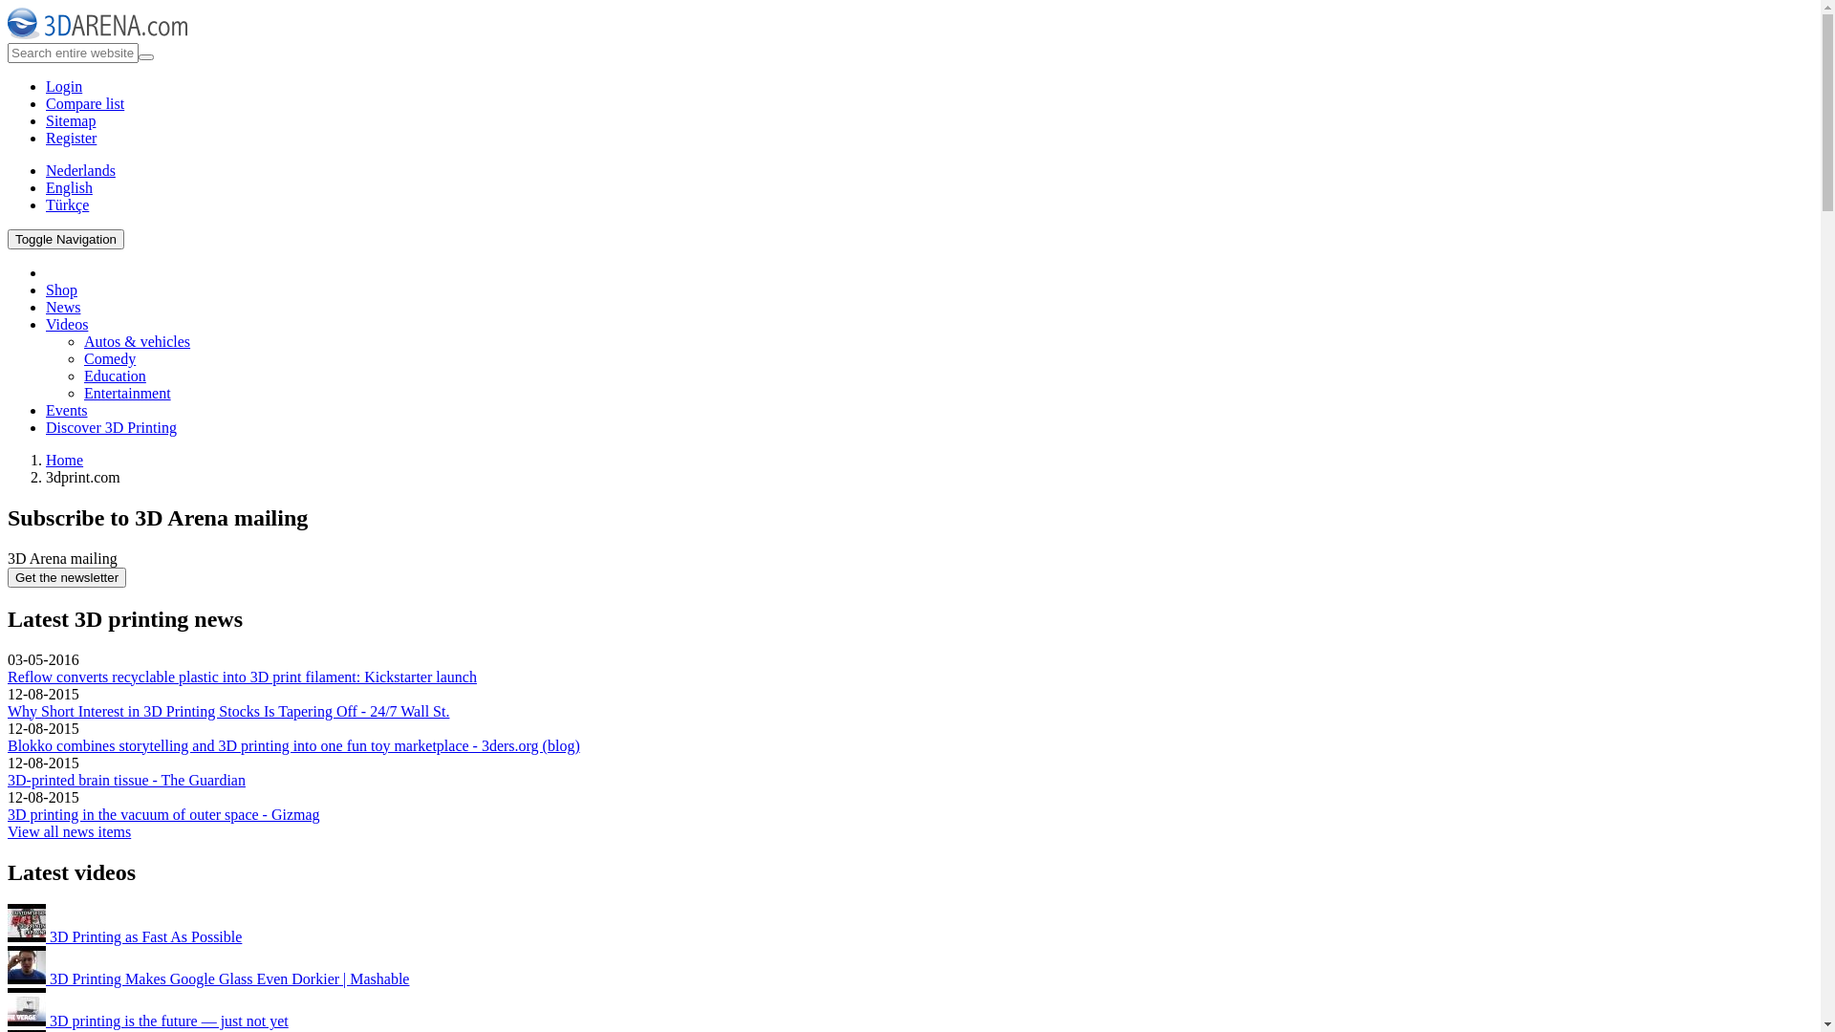  What do you see at coordinates (126, 780) in the screenshot?
I see `3D-printed brain tissue - The Guardian` at bounding box center [126, 780].